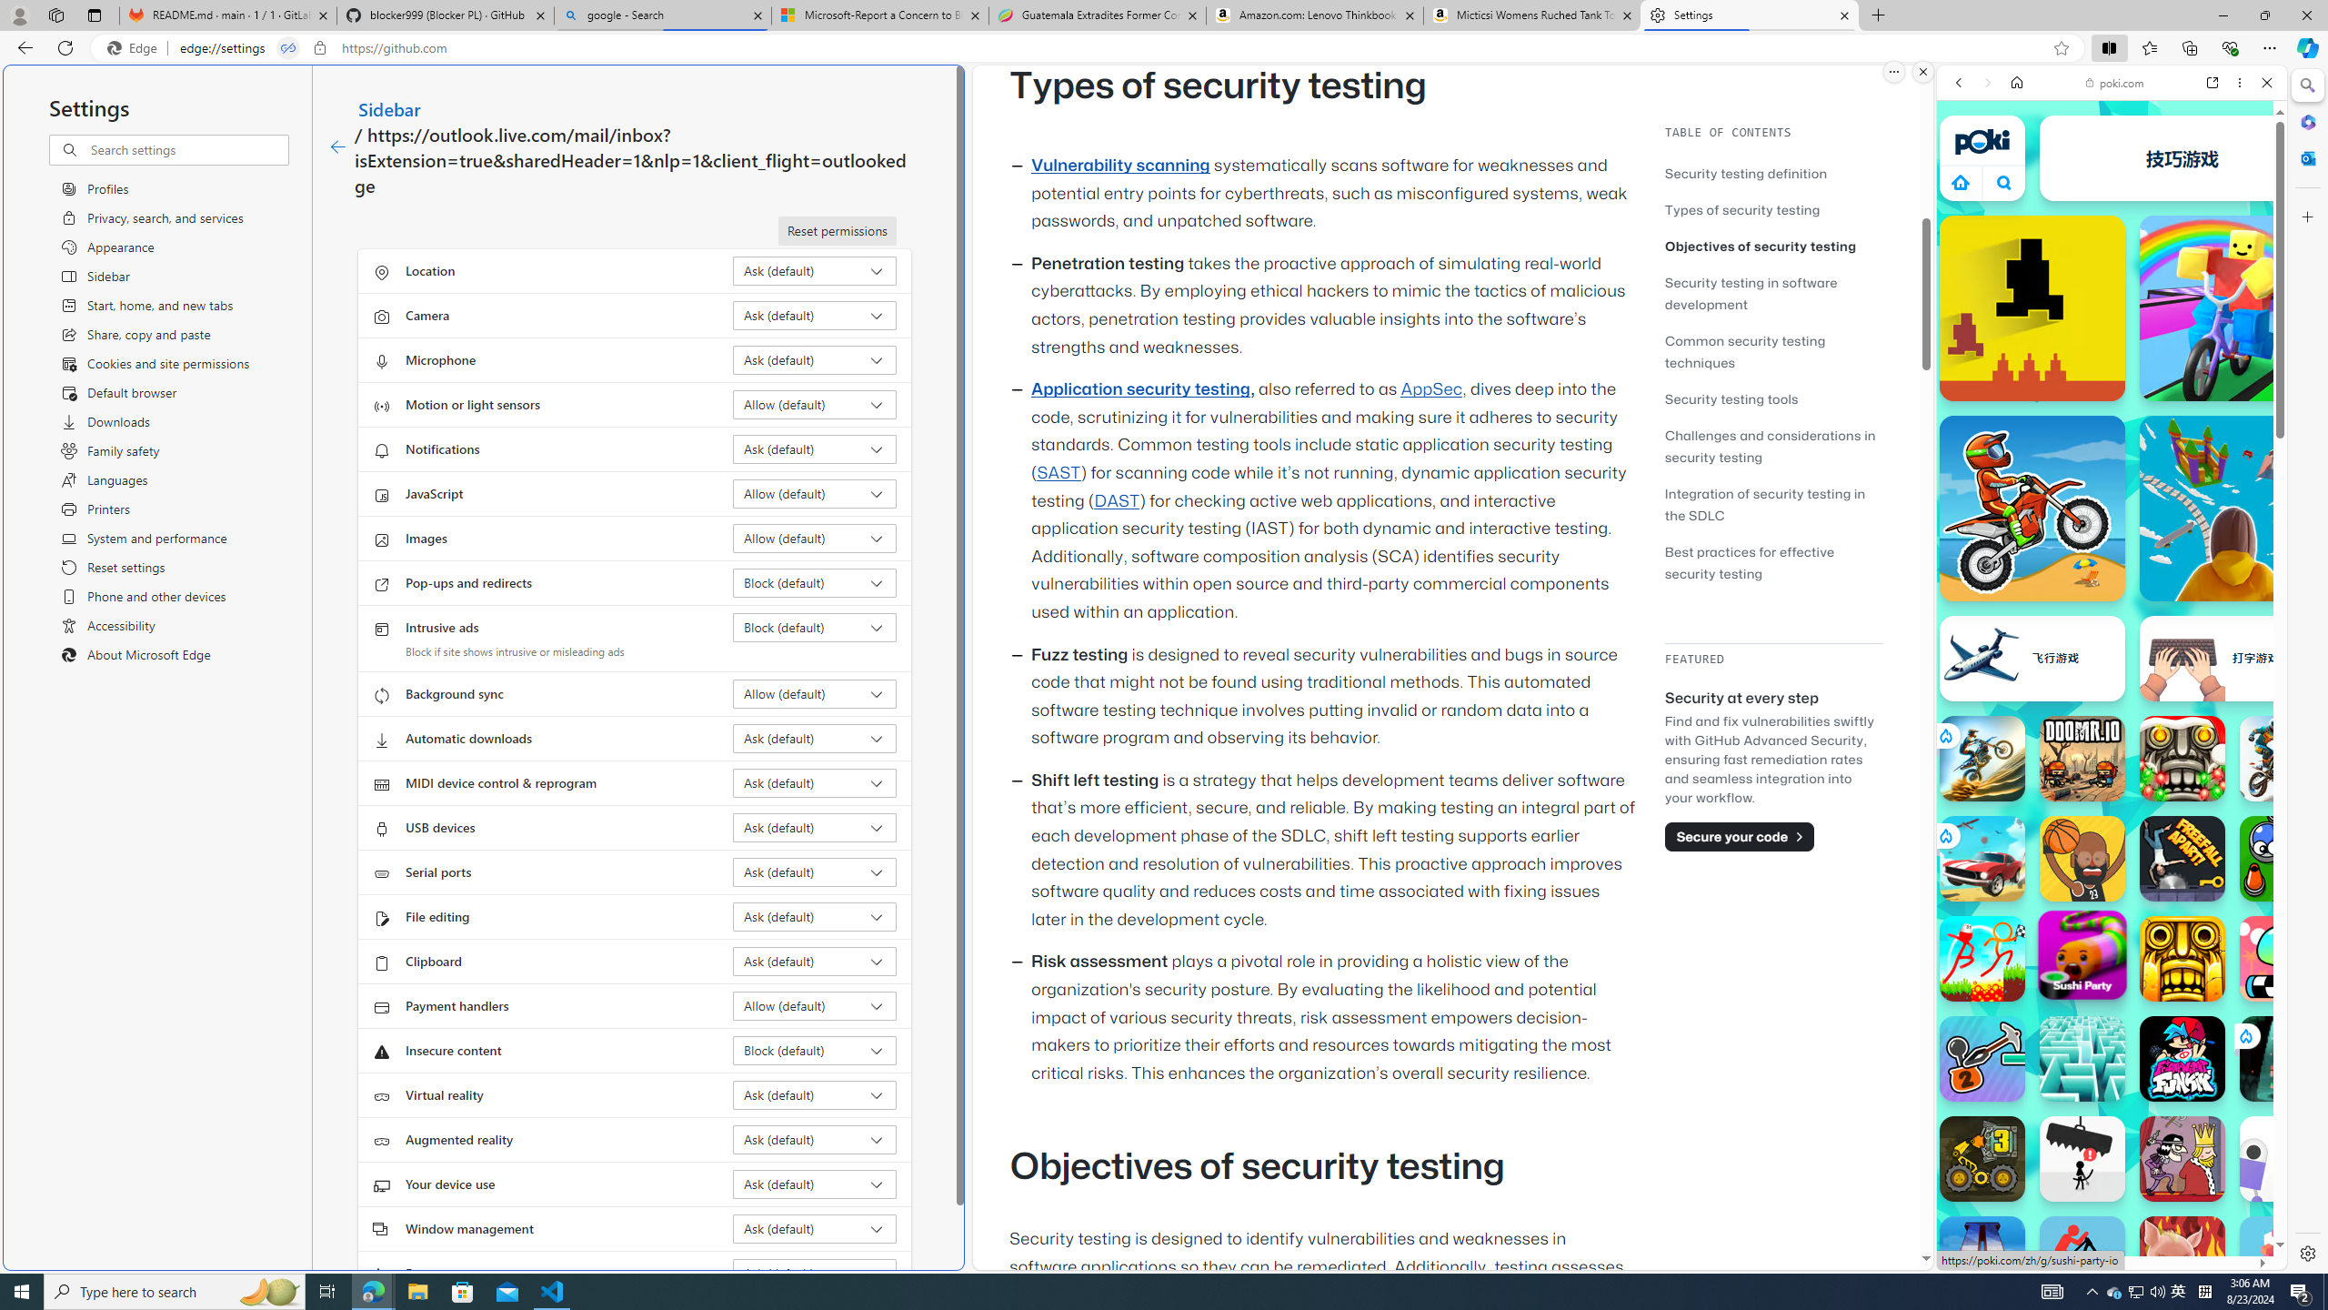 This screenshot has height=1310, width=2328. I want to click on Avoid Dying, so click(2082, 1158).